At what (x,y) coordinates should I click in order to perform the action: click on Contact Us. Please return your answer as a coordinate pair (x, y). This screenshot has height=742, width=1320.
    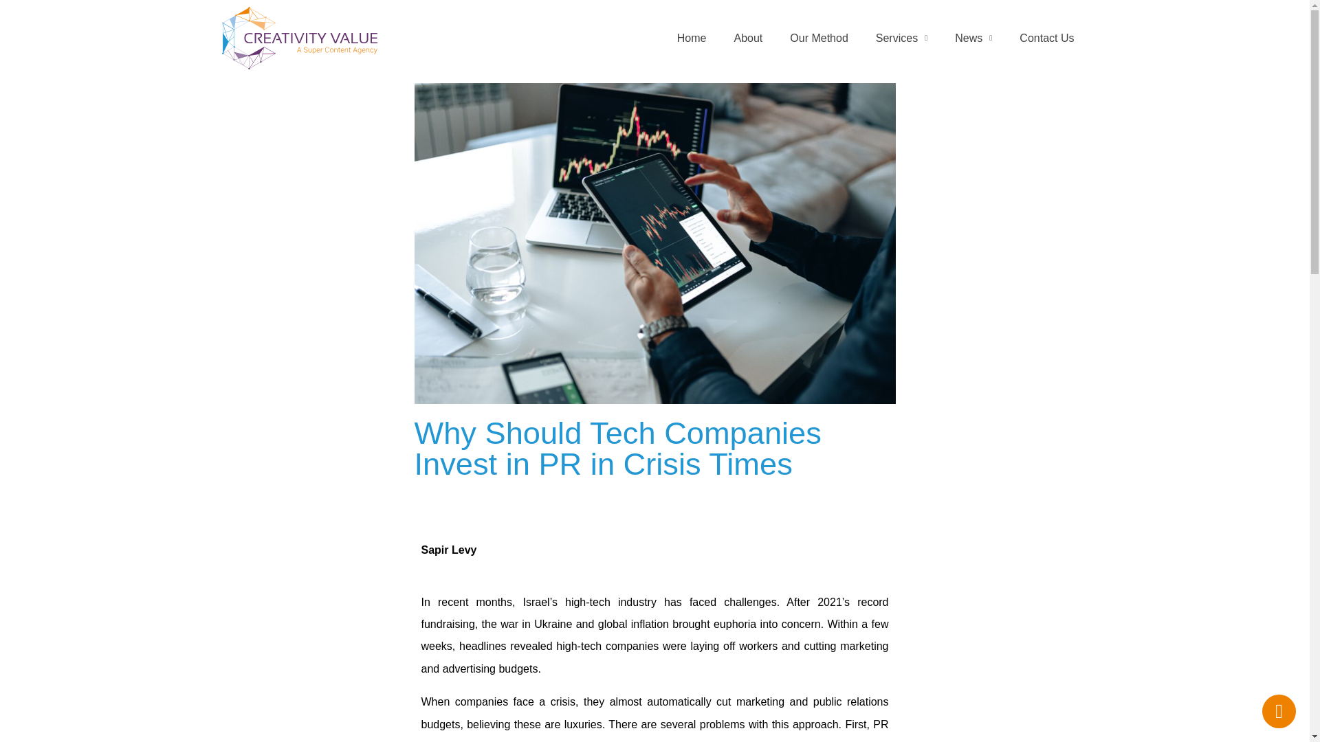
    Looking at the image, I should click on (1046, 38).